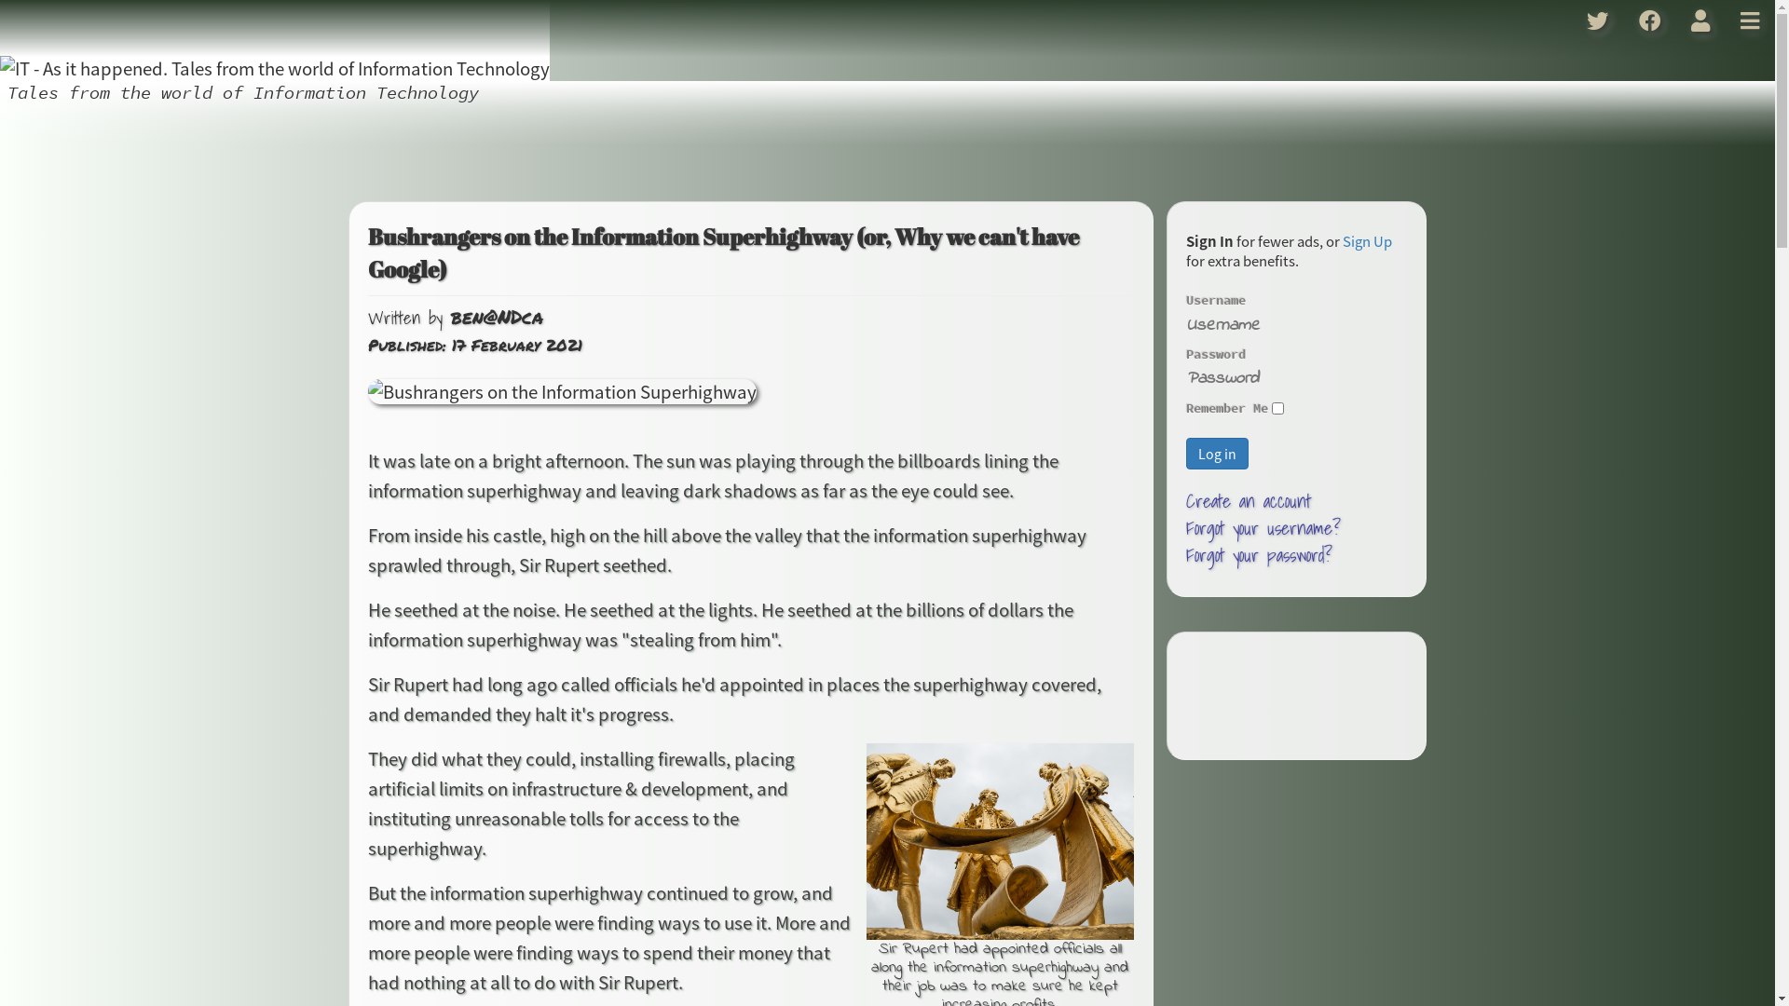  I want to click on Forgot your password?, so click(1260, 555).